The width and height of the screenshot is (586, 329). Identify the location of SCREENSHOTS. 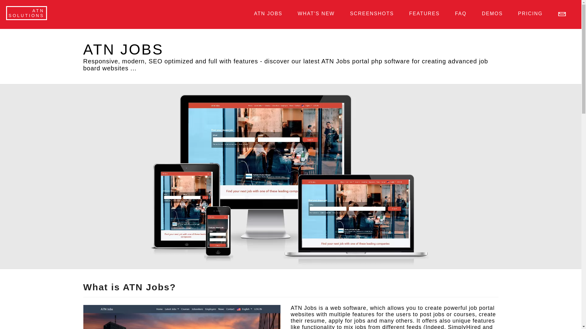
(424, 13).